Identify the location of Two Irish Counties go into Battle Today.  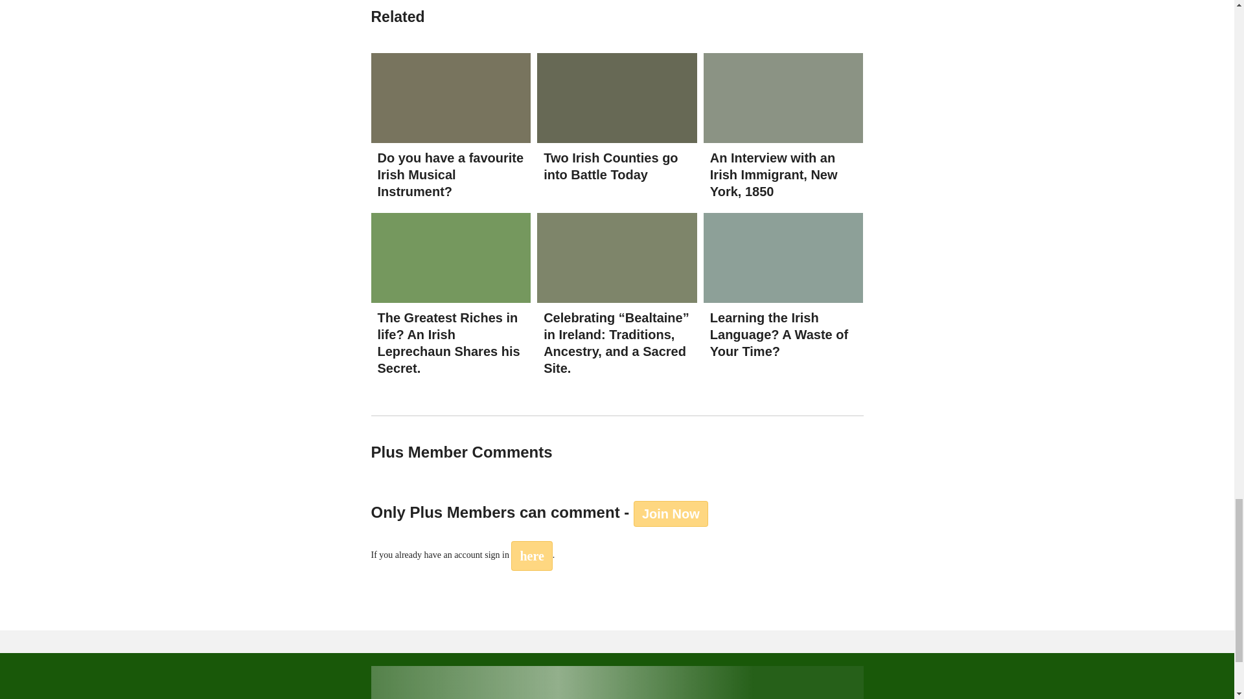
(617, 97).